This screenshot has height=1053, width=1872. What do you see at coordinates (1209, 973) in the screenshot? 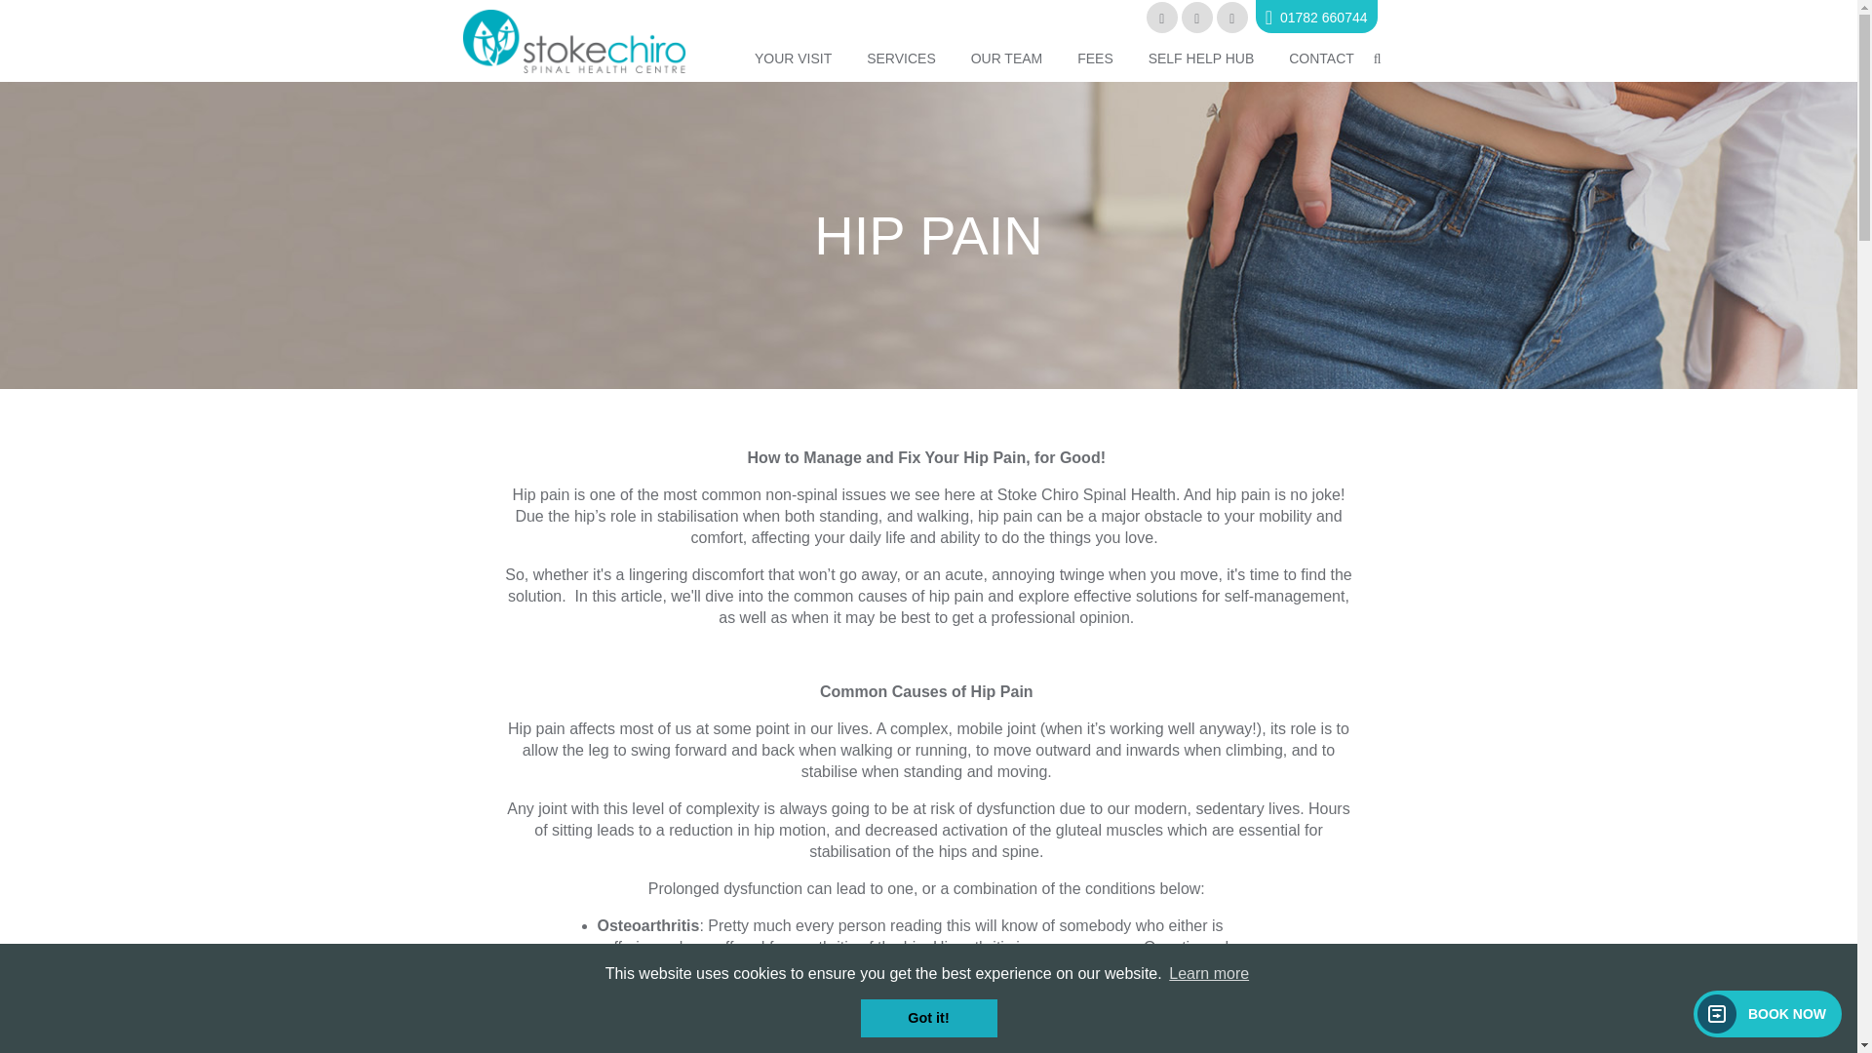
I see `Learn more` at bounding box center [1209, 973].